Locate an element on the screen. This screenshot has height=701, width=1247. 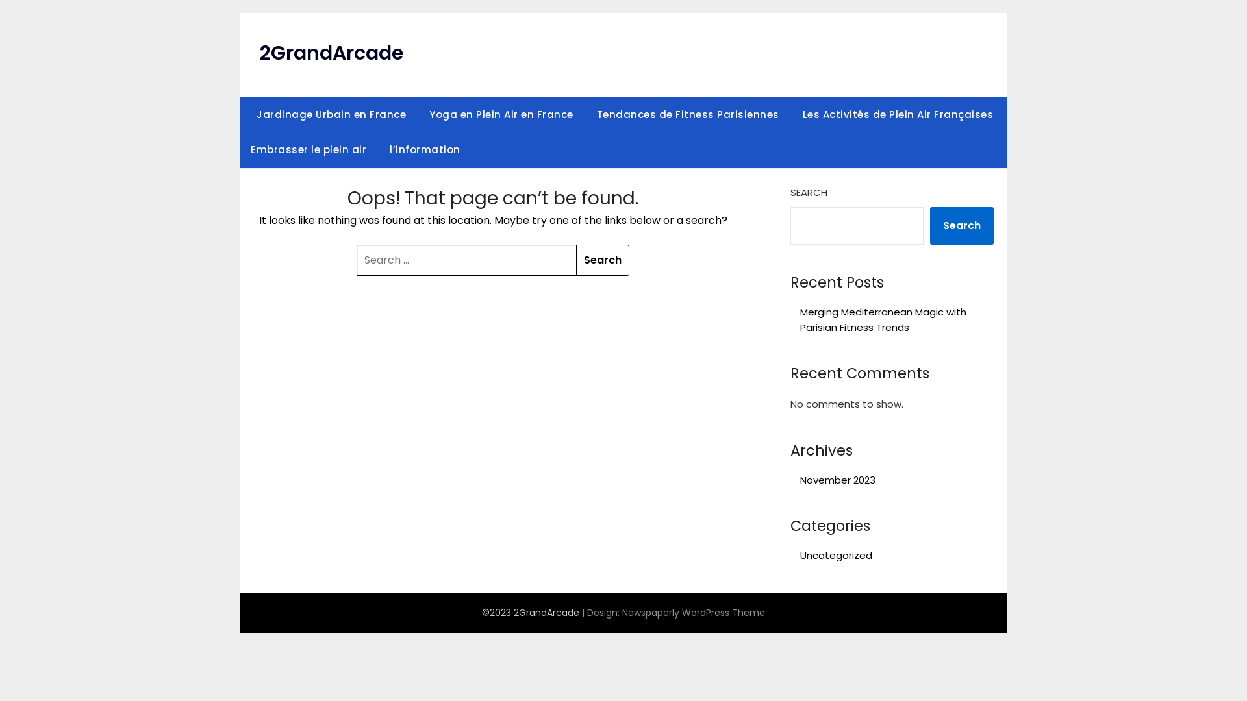
Search is located at coordinates (603, 260).